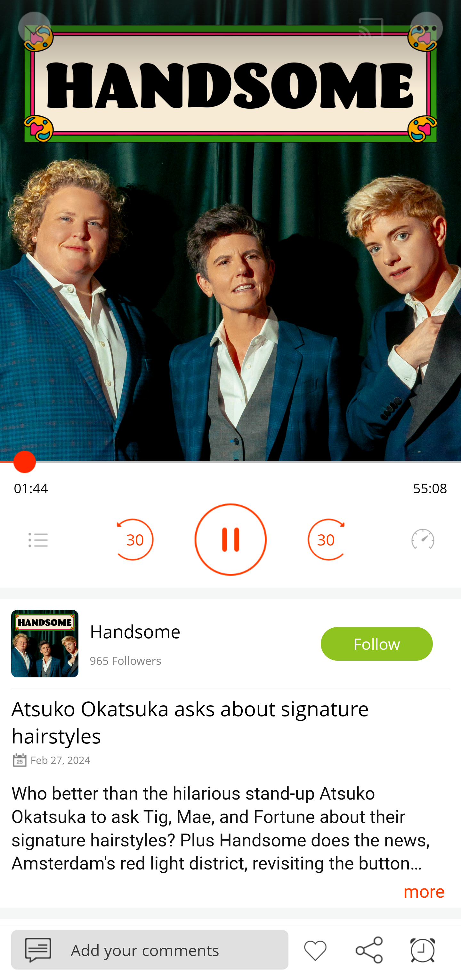 The image size is (461, 975). I want to click on Back, so click(33, 28).